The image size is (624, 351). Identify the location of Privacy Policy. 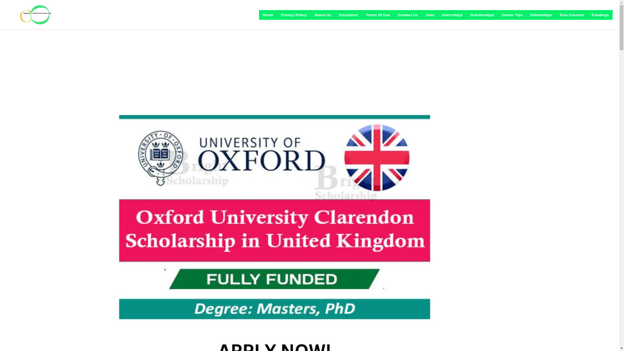
(294, 15).